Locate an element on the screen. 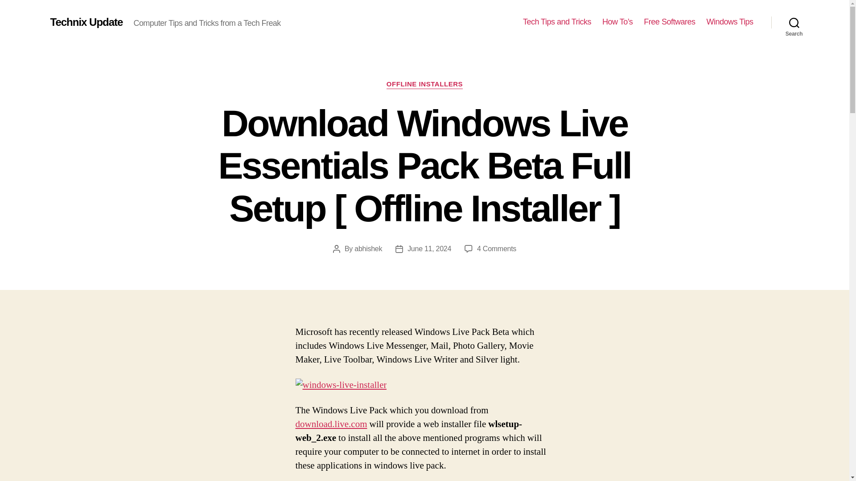  Windows Tips is located at coordinates (729, 22).